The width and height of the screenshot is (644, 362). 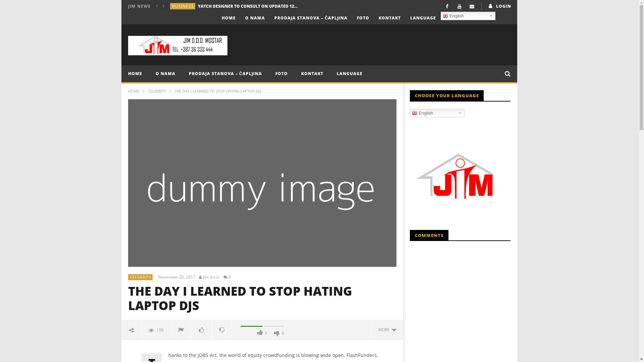 I want to click on HOME, so click(x=135, y=74).